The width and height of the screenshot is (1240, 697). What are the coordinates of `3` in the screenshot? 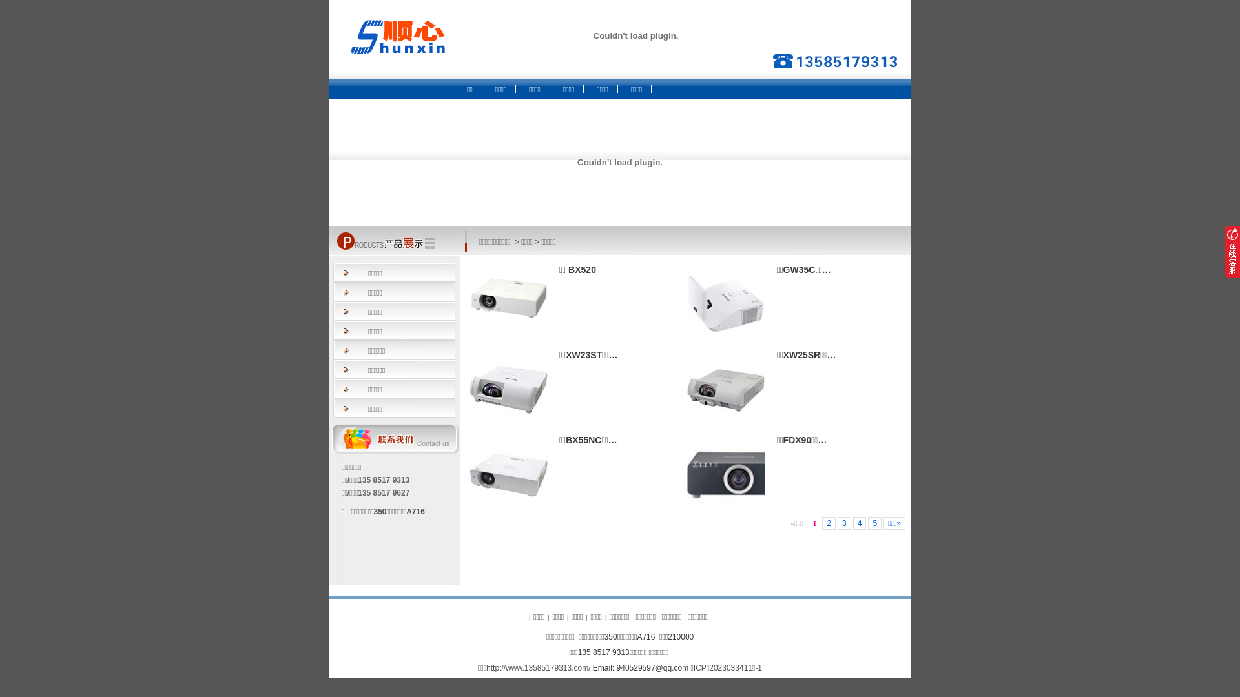 It's located at (845, 523).